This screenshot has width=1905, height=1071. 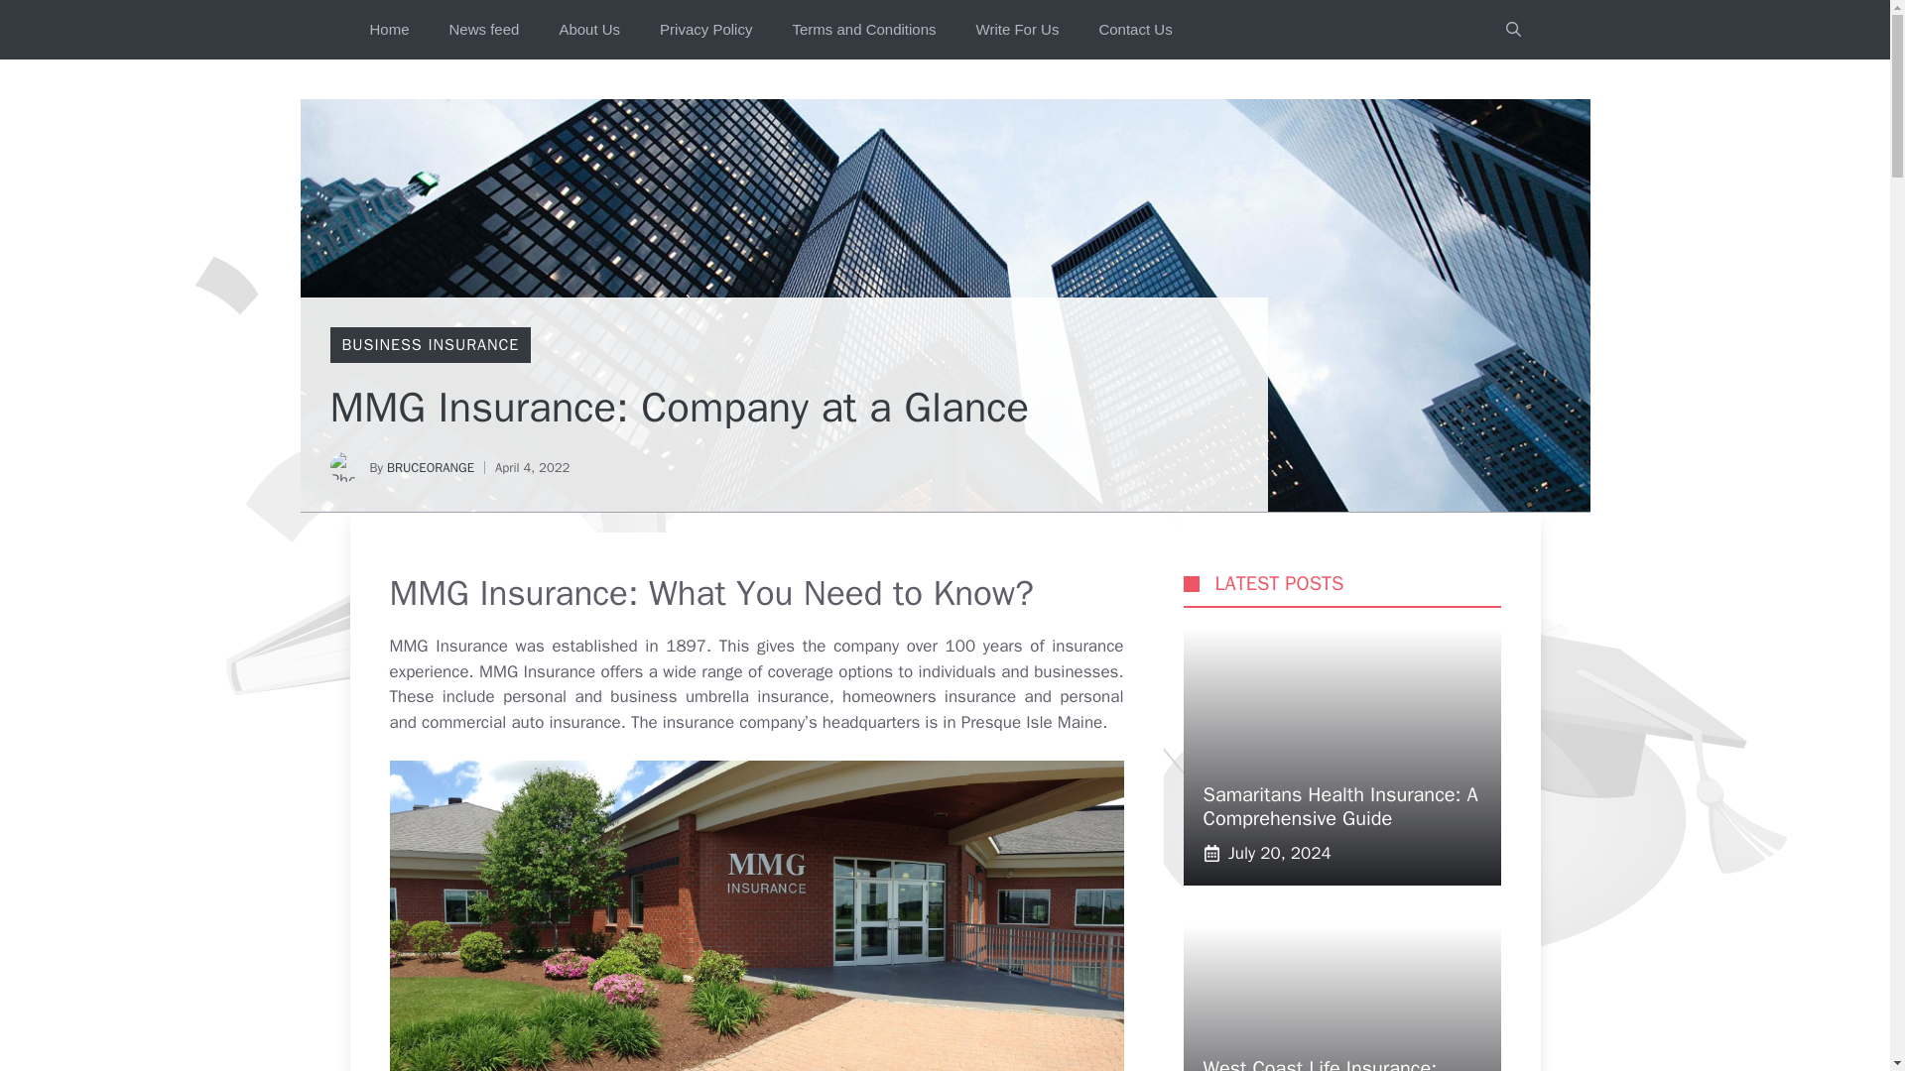 I want to click on Home, so click(x=389, y=30).